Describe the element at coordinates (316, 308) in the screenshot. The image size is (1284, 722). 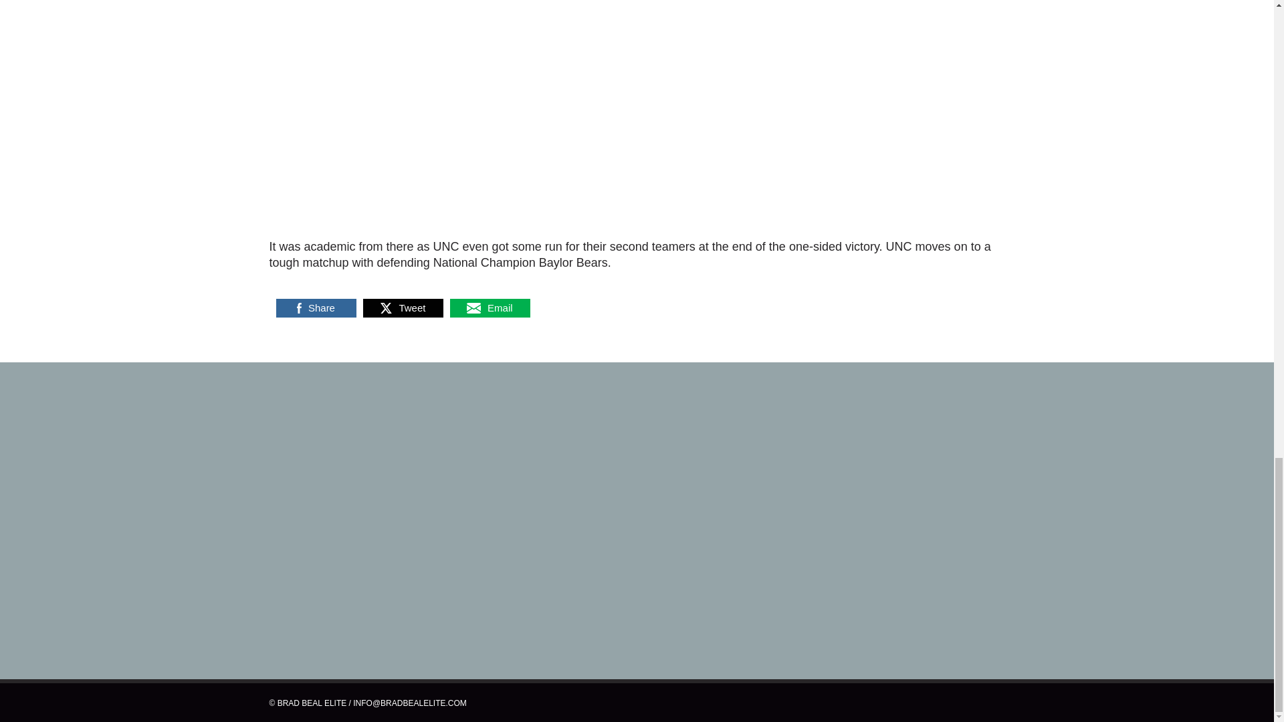
I see `Share` at that location.